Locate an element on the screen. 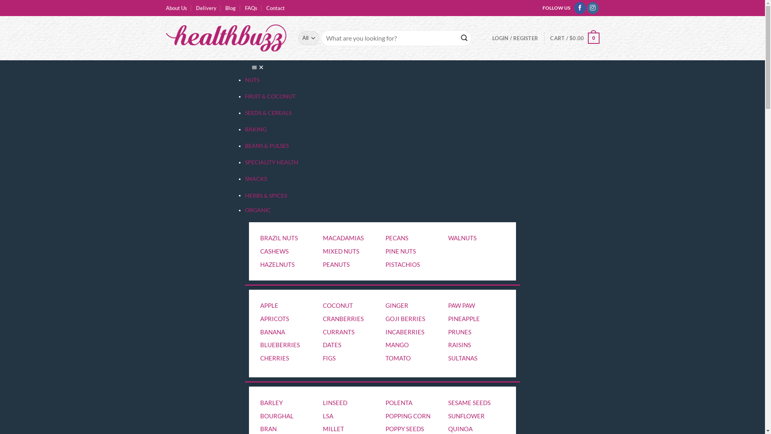  RAISINS is located at coordinates (459, 345).